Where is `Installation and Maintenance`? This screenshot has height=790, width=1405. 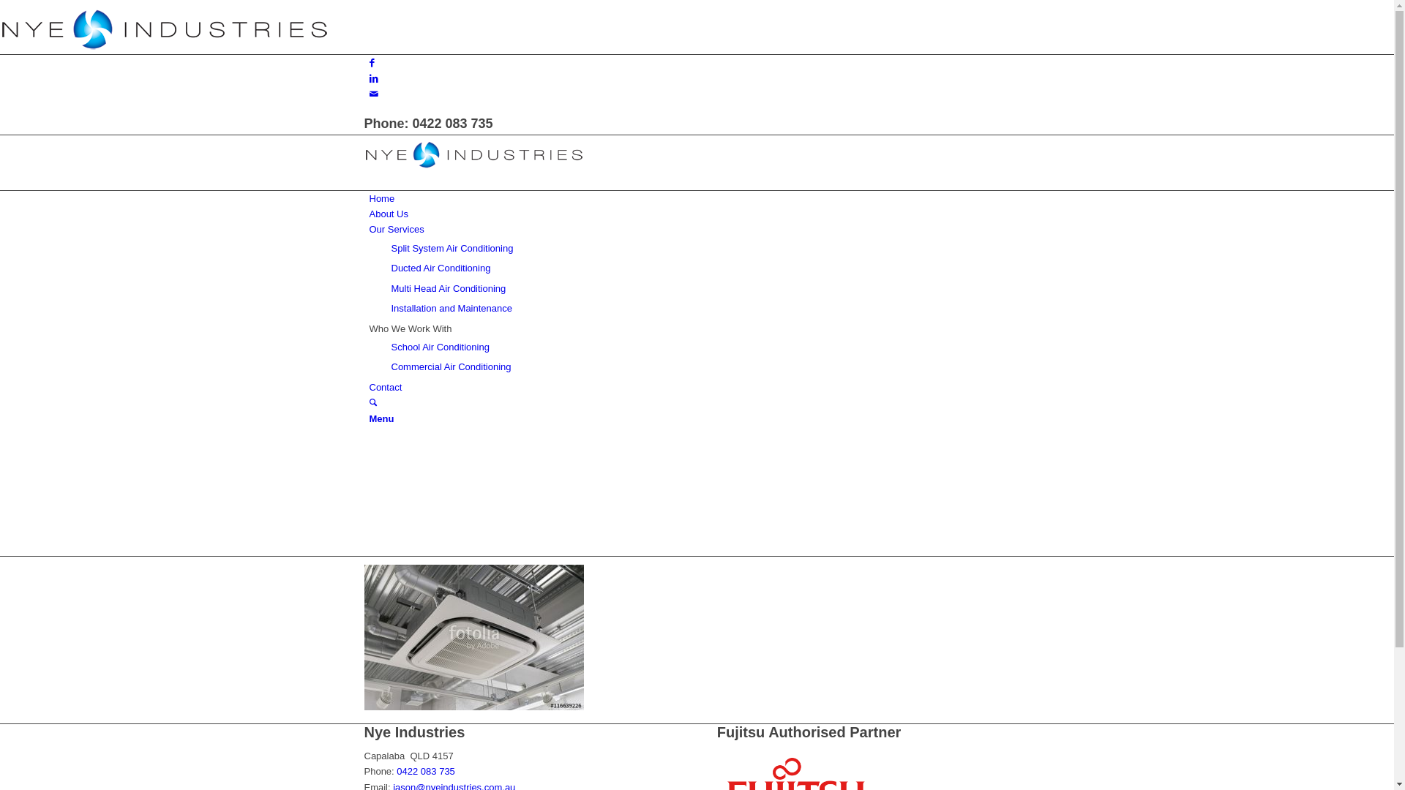 Installation and Maintenance is located at coordinates (452, 309).